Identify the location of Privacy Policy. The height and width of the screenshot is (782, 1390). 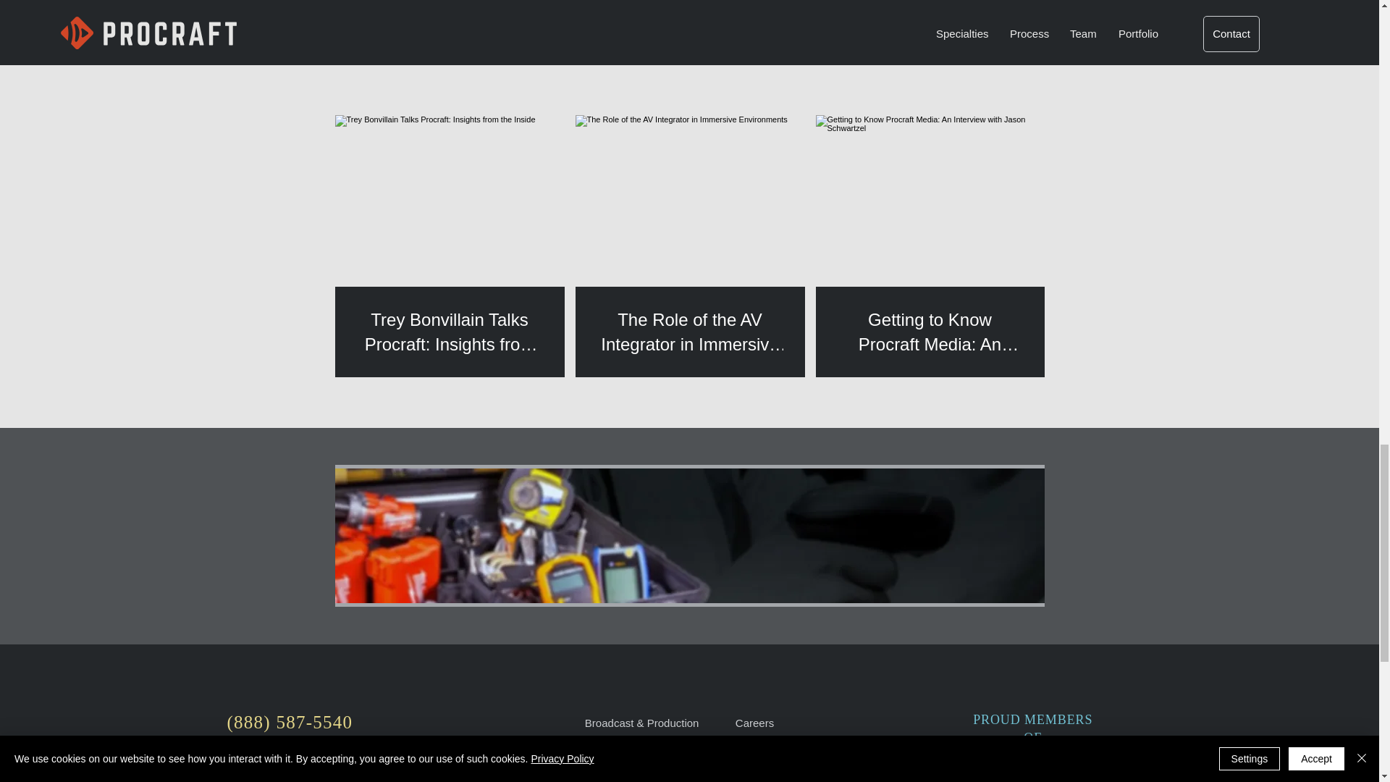
(769, 781).